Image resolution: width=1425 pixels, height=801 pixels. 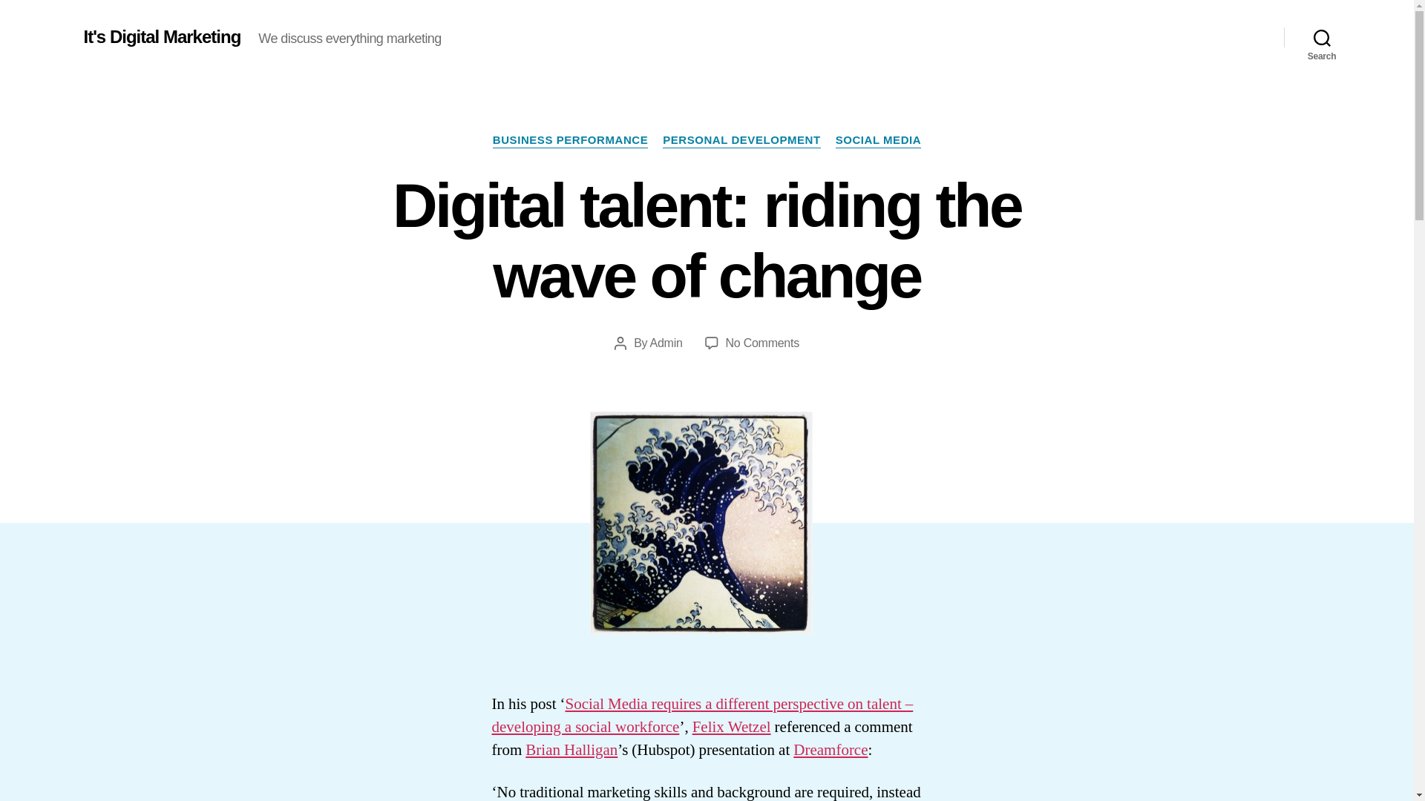 What do you see at coordinates (741, 141) in the screenshot?
I see `It's Digital Marketing` at bounding box center [741, 141].